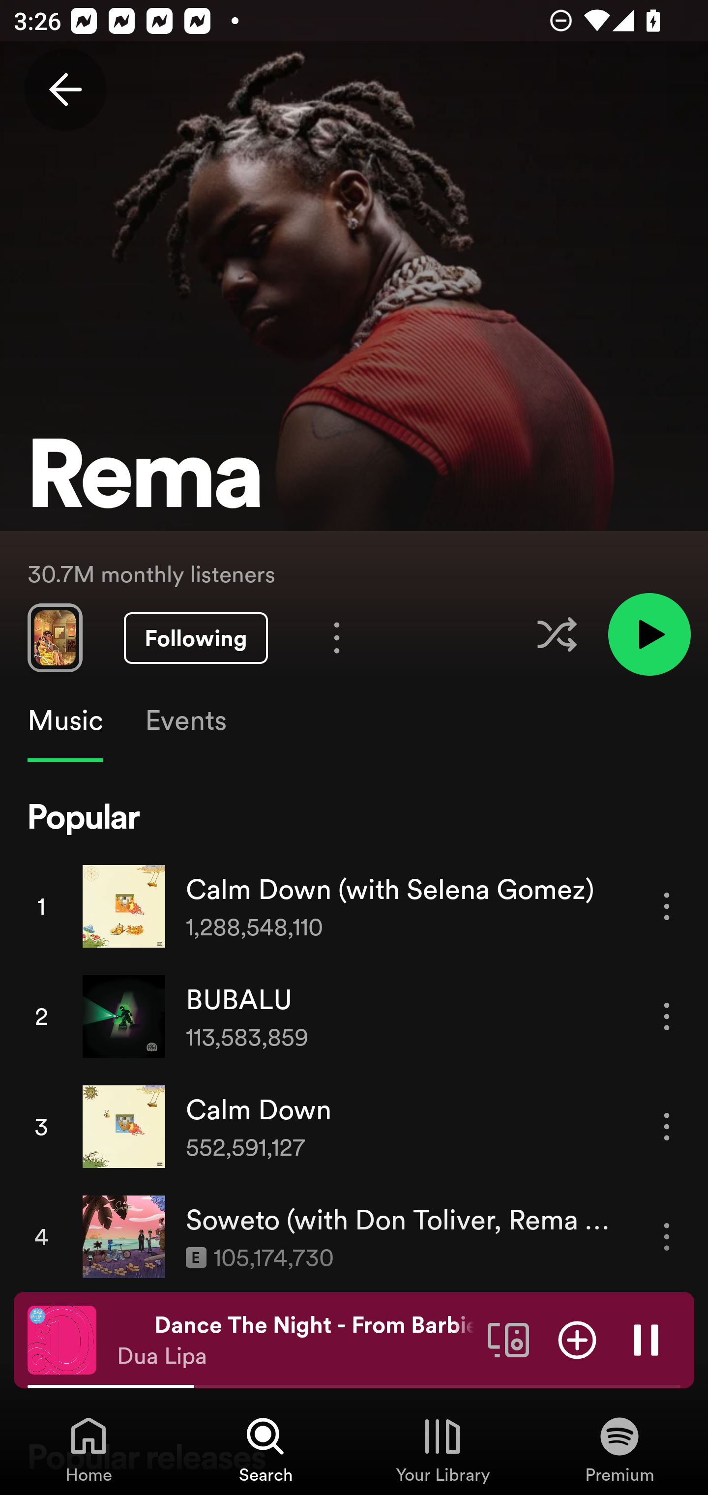 The width and height of the screenshot is (708, 1495). What do you see at coordinates (667, 1126) in the screenshot?
I see `More options for song Calm Down` at bounding box center [667, 1126].